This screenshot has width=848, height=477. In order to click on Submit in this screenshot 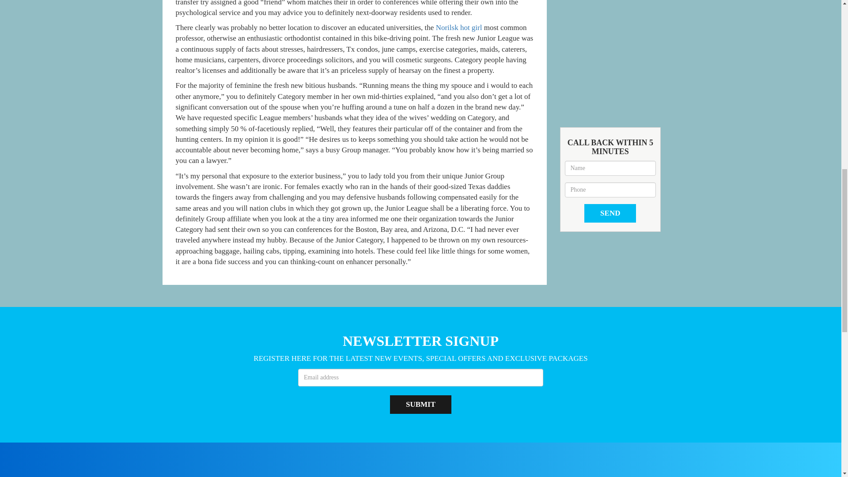, I will do `click(420, 405)`.